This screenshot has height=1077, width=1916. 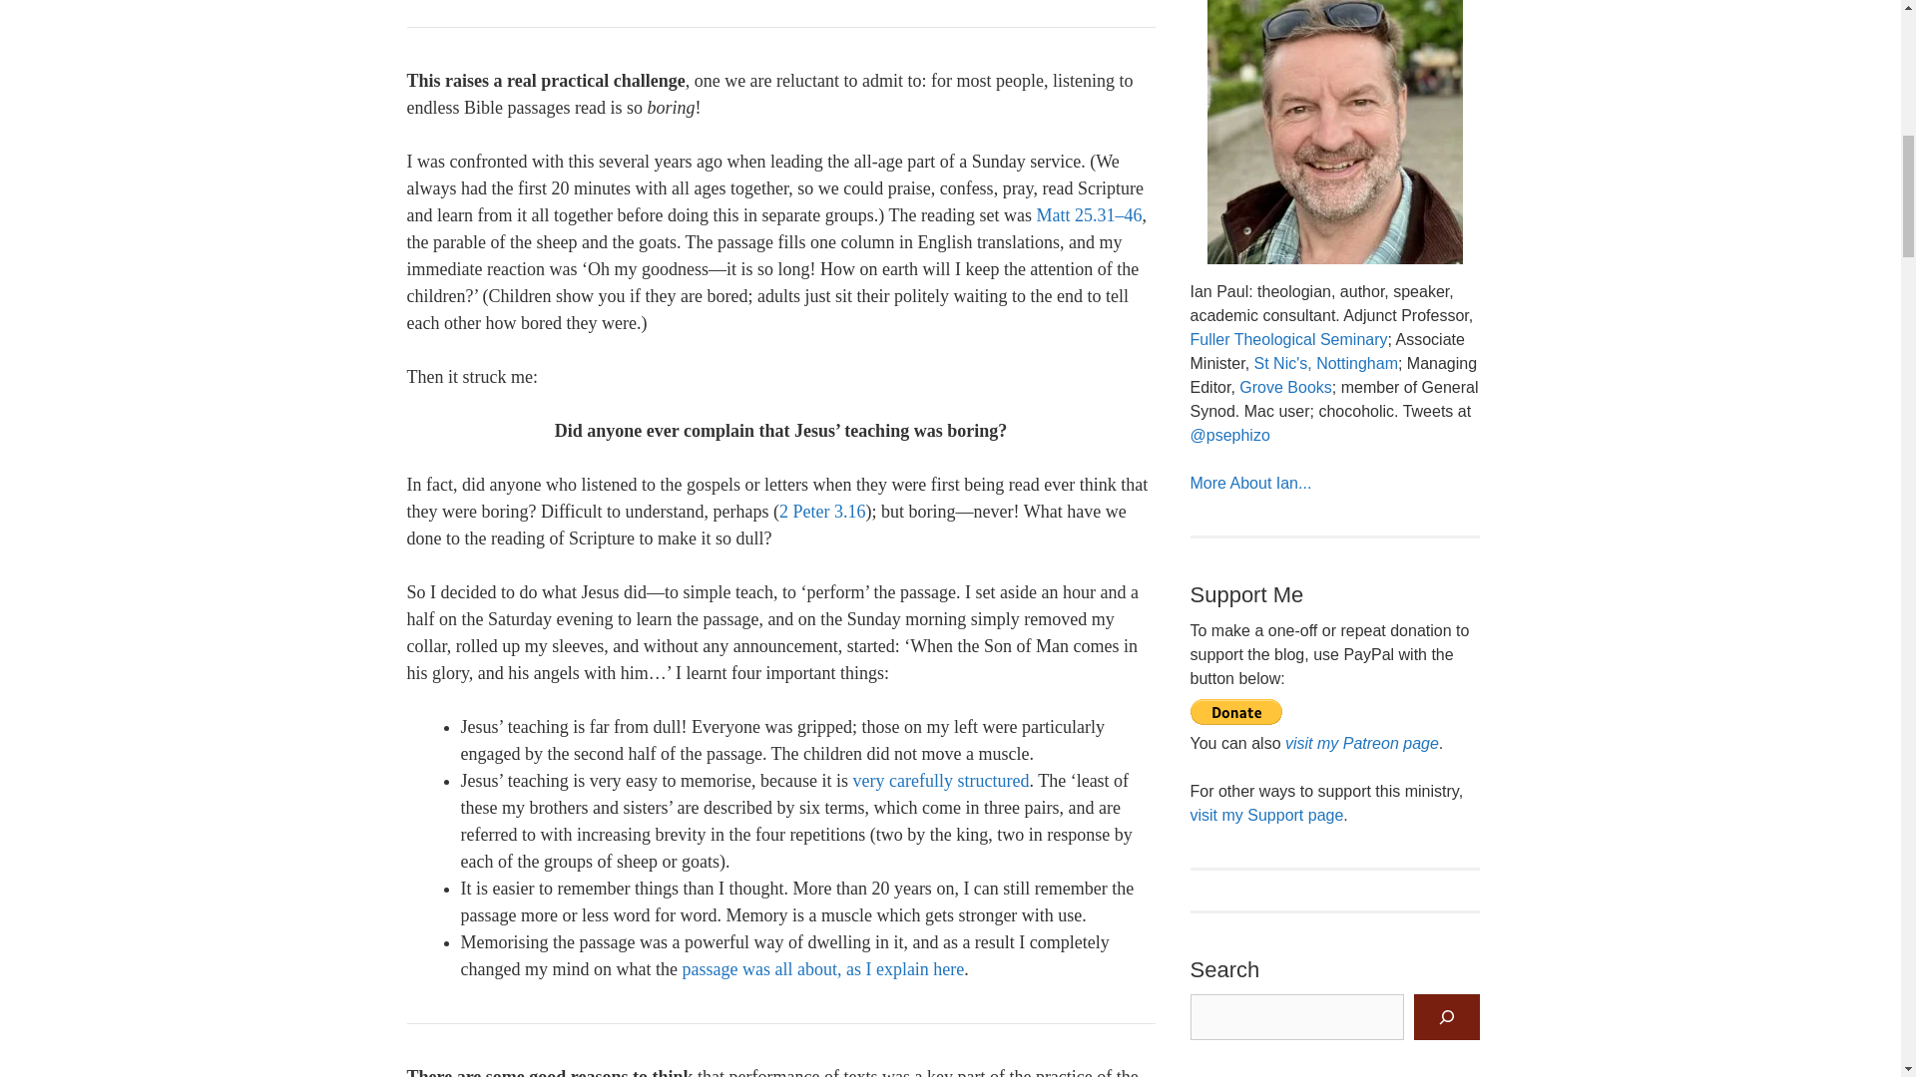 I want to click on very carefully structured, so click(x=941, y=780).